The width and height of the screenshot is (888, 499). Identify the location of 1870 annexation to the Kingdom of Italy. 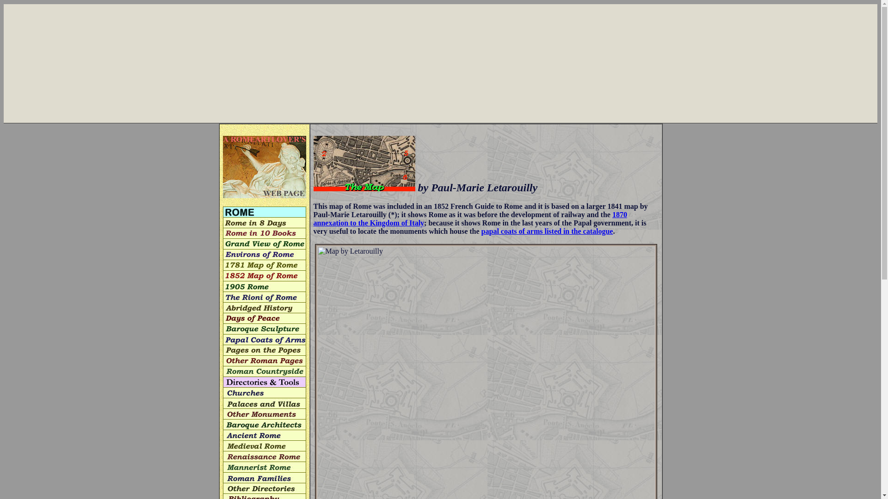
(470, 219).